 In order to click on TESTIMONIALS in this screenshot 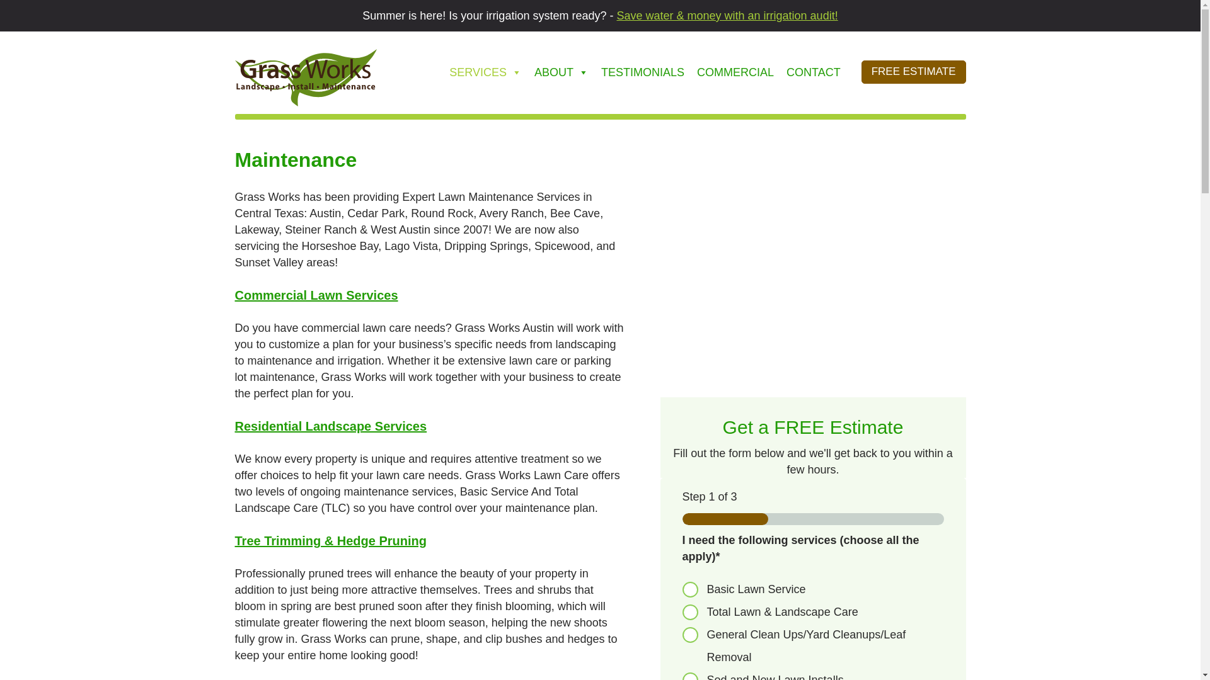, I will do `click(643, 71)`.